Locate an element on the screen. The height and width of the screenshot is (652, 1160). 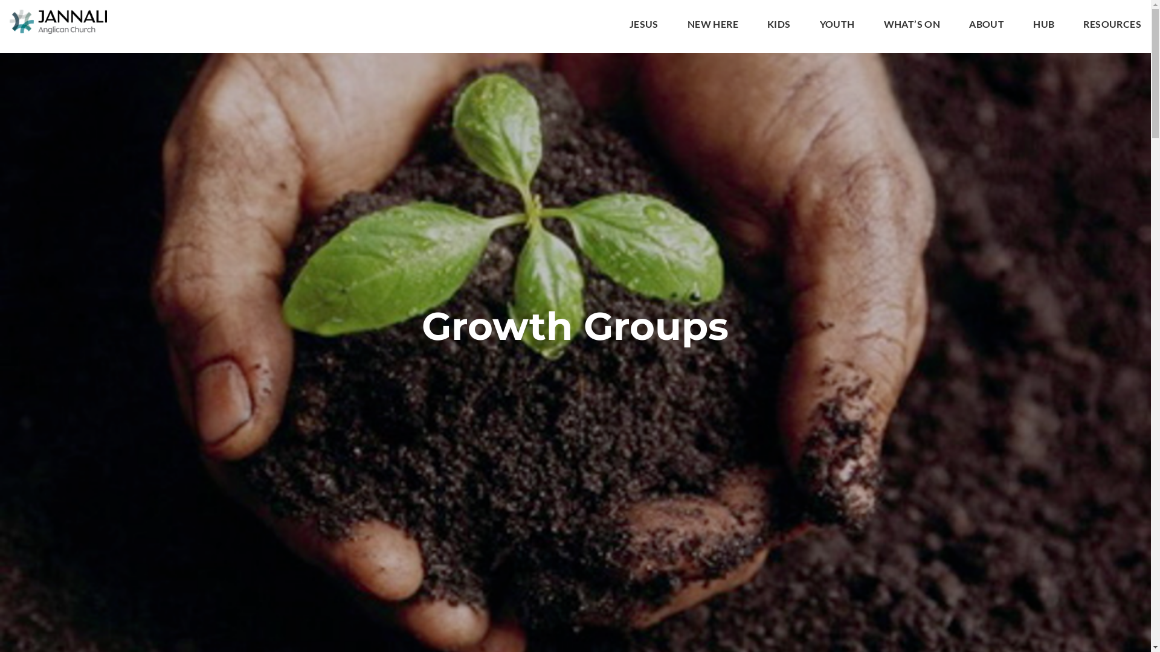
HUB is located at coordinates (1044, 27).